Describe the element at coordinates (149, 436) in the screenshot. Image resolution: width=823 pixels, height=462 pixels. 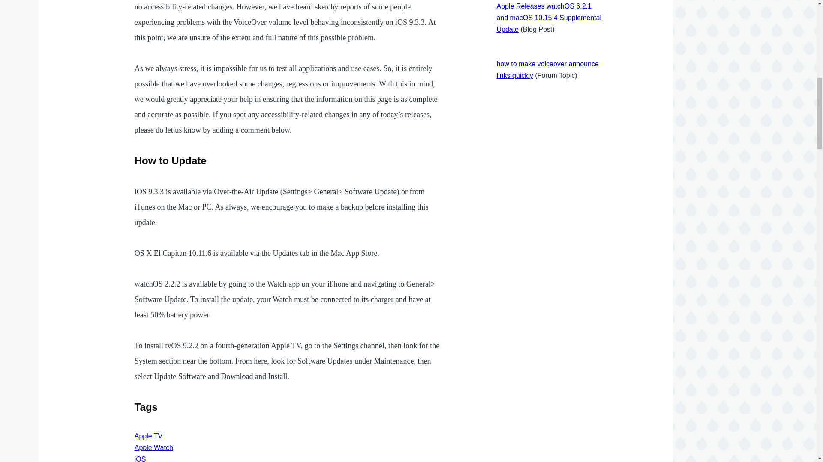
I see `Apple TV` at that location.